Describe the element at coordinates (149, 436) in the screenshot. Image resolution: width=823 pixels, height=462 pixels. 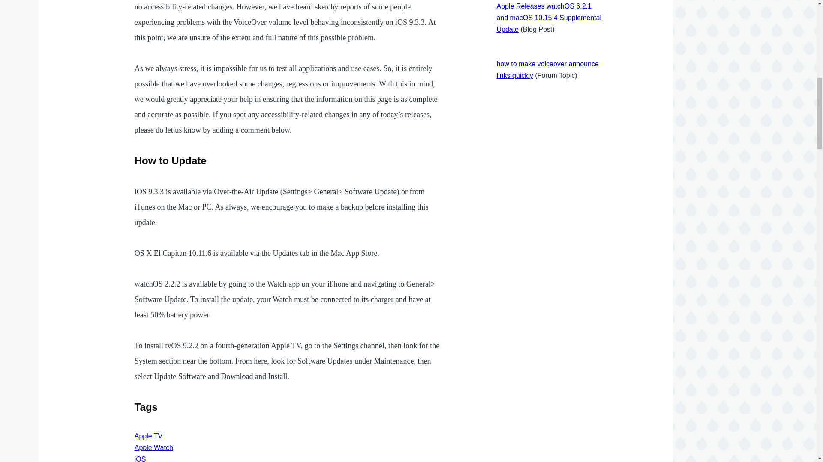
I see `Apple TV` at that location.